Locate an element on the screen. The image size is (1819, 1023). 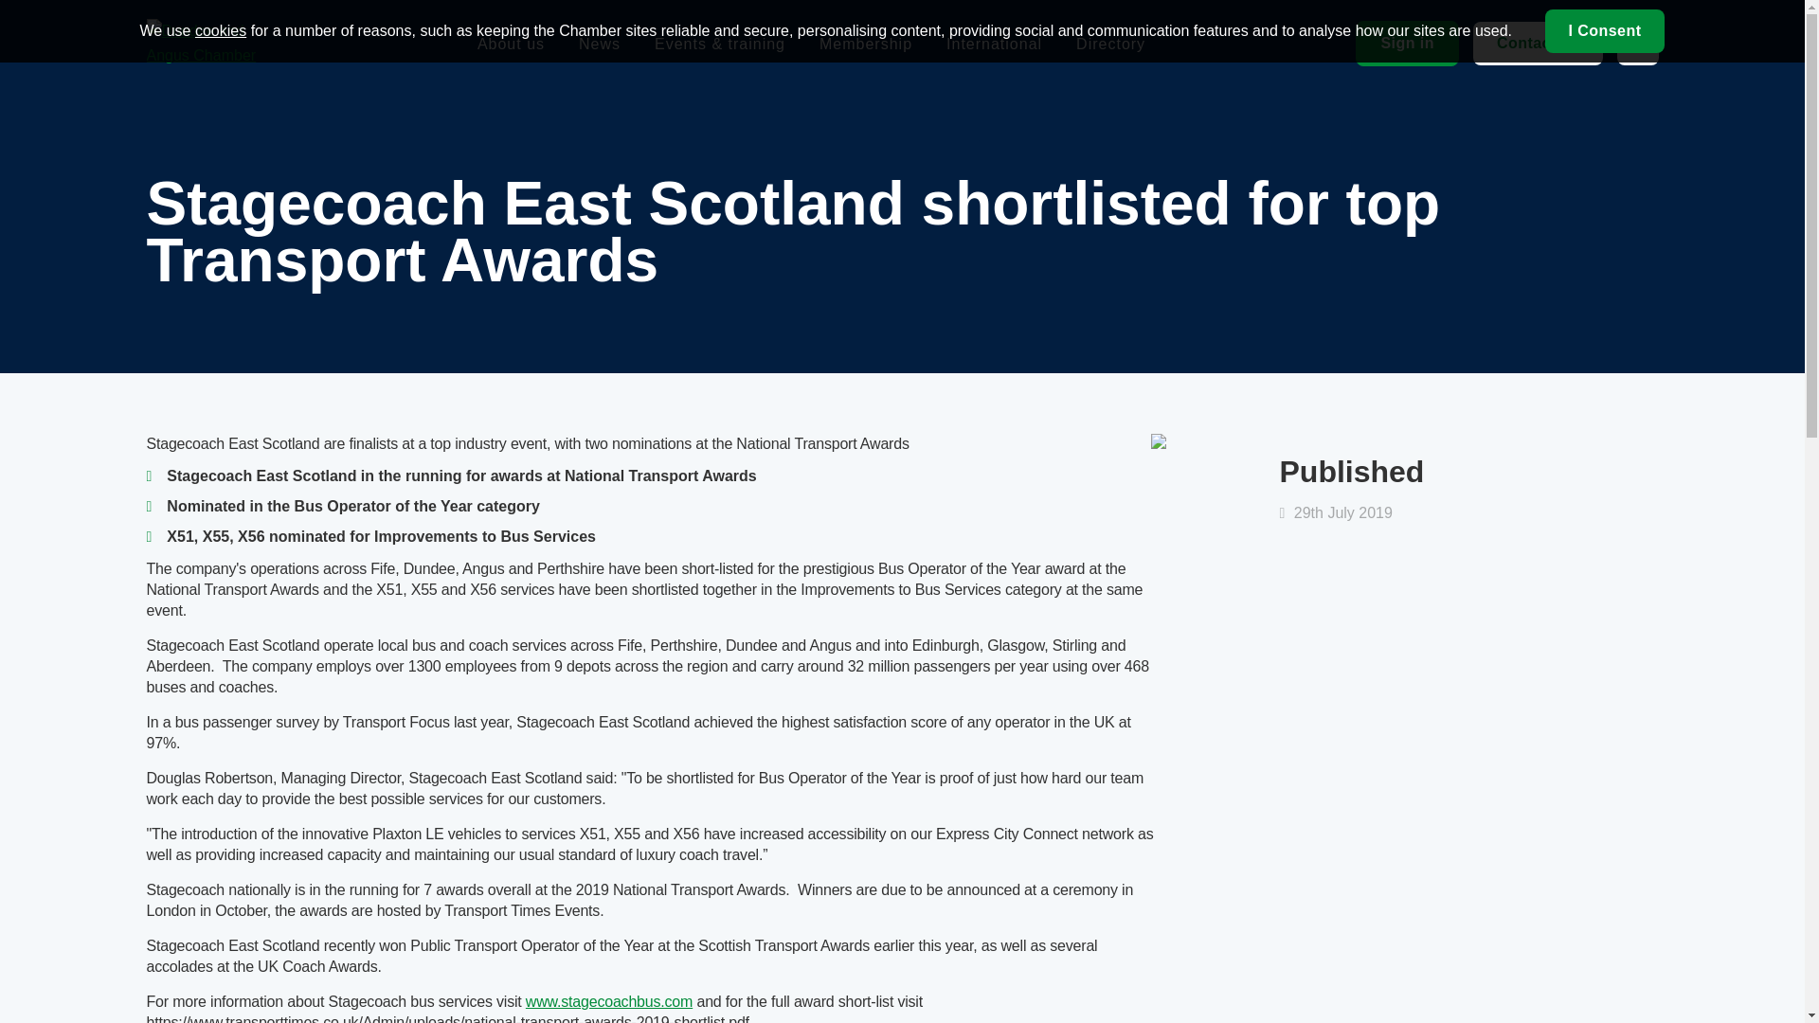
About us is located at coordinates (510, 43).